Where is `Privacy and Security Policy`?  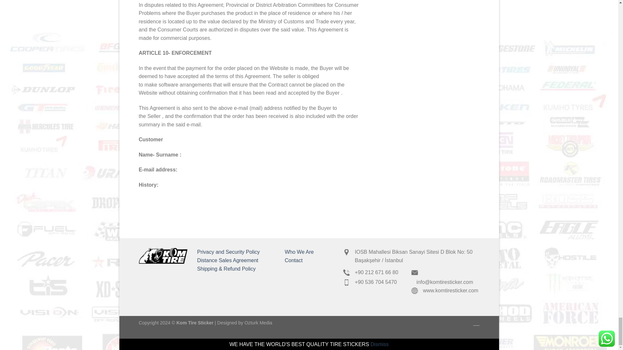
Privacy and Security Policy is located at coordinates (228, 252).